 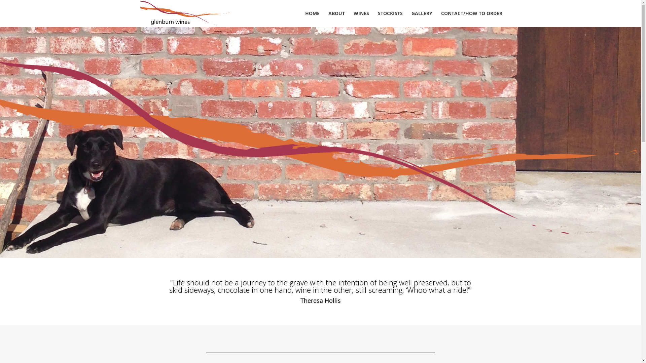 I want to click on WINES, so click(x=361, y=19).